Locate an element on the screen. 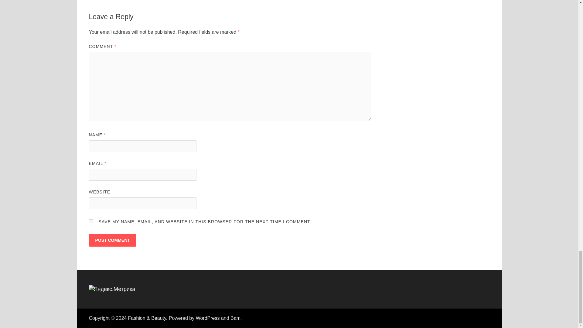  Bam is located at coordinates (235, 318).